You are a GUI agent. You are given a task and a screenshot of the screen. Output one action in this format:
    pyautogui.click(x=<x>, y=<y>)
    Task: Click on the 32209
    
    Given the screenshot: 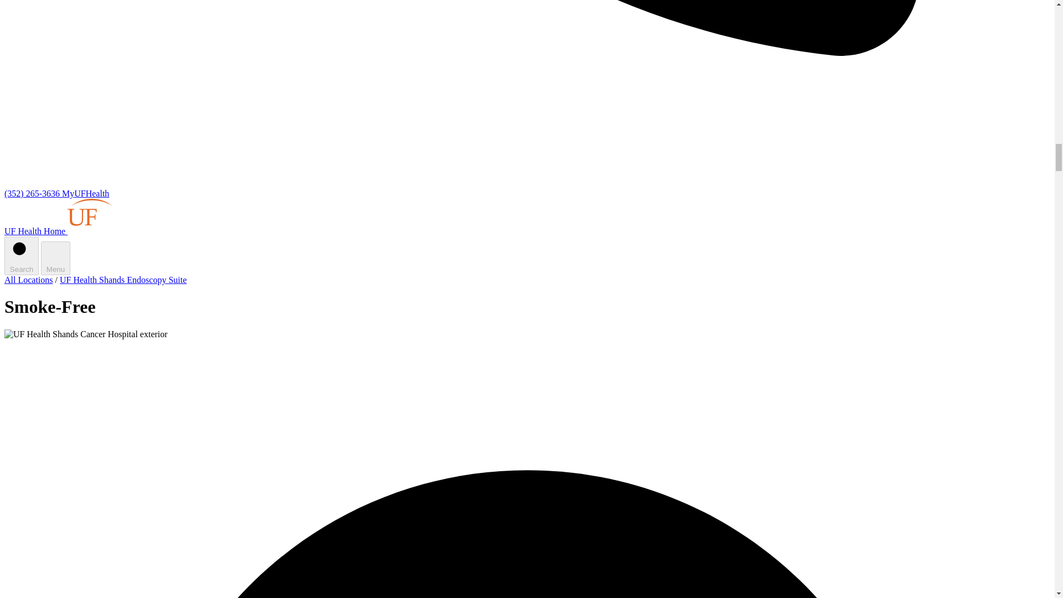 What is the action you would take?
    pyautogui.click(x=126, y=340)
    